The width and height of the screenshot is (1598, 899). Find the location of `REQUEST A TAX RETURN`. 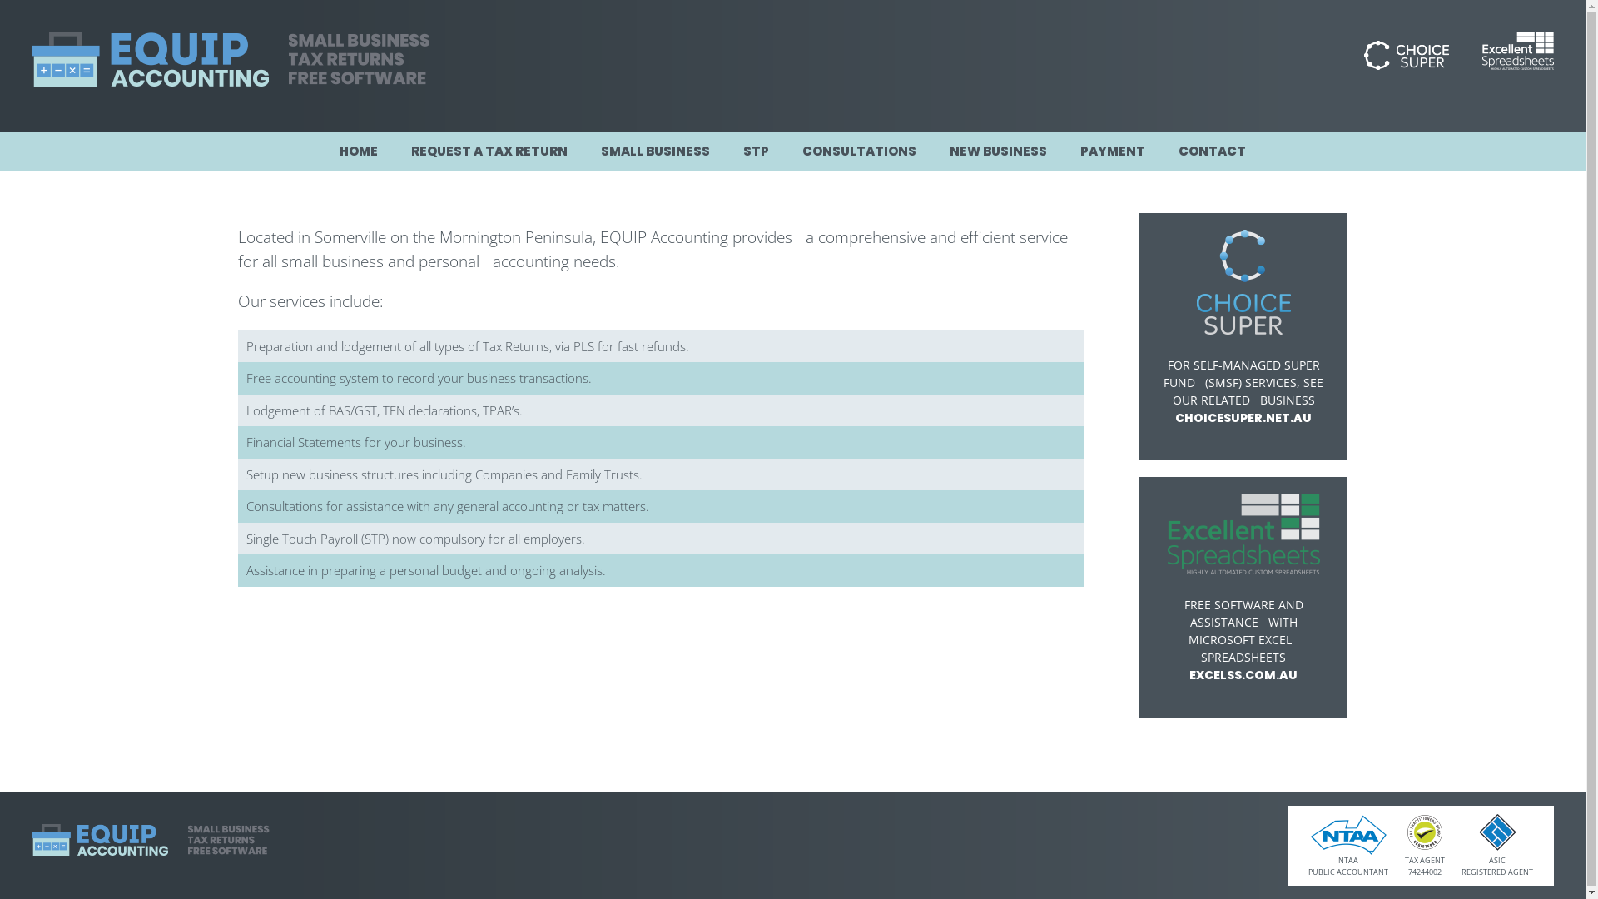

REQUEST A TAX RETURN is located at coordinates (489, 151).